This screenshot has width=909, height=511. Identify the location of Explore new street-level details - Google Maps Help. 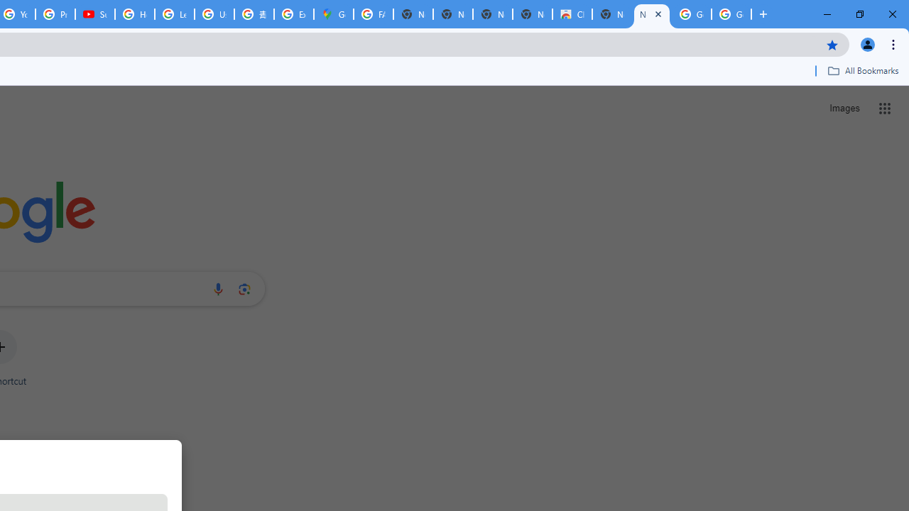
(294, 14).